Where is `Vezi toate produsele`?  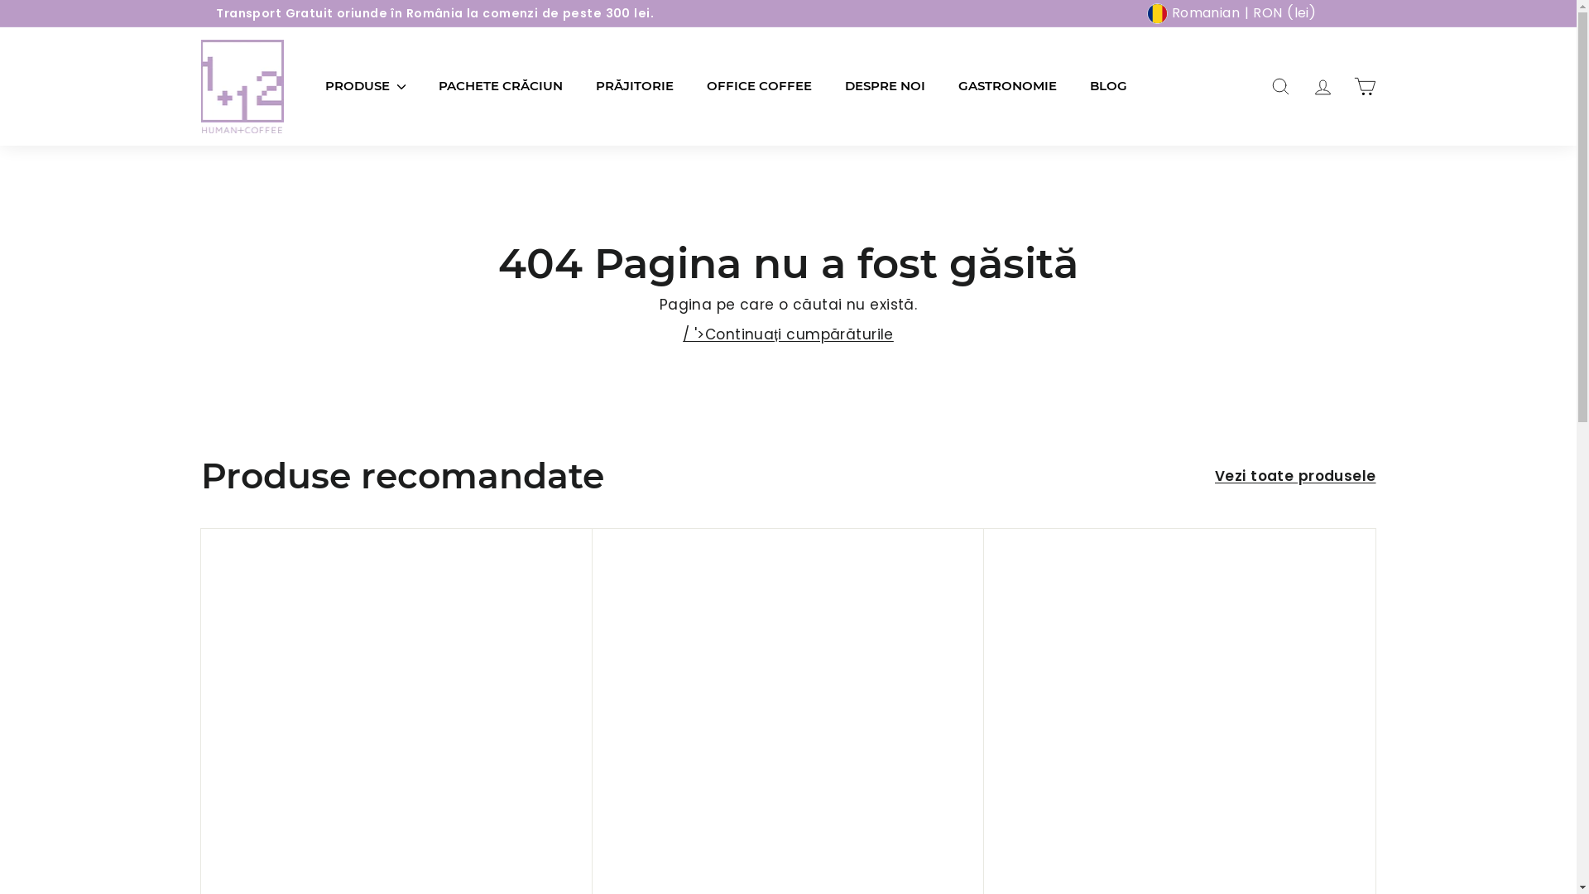 Vezi toate produsele is located at coordinates (1296, 477).